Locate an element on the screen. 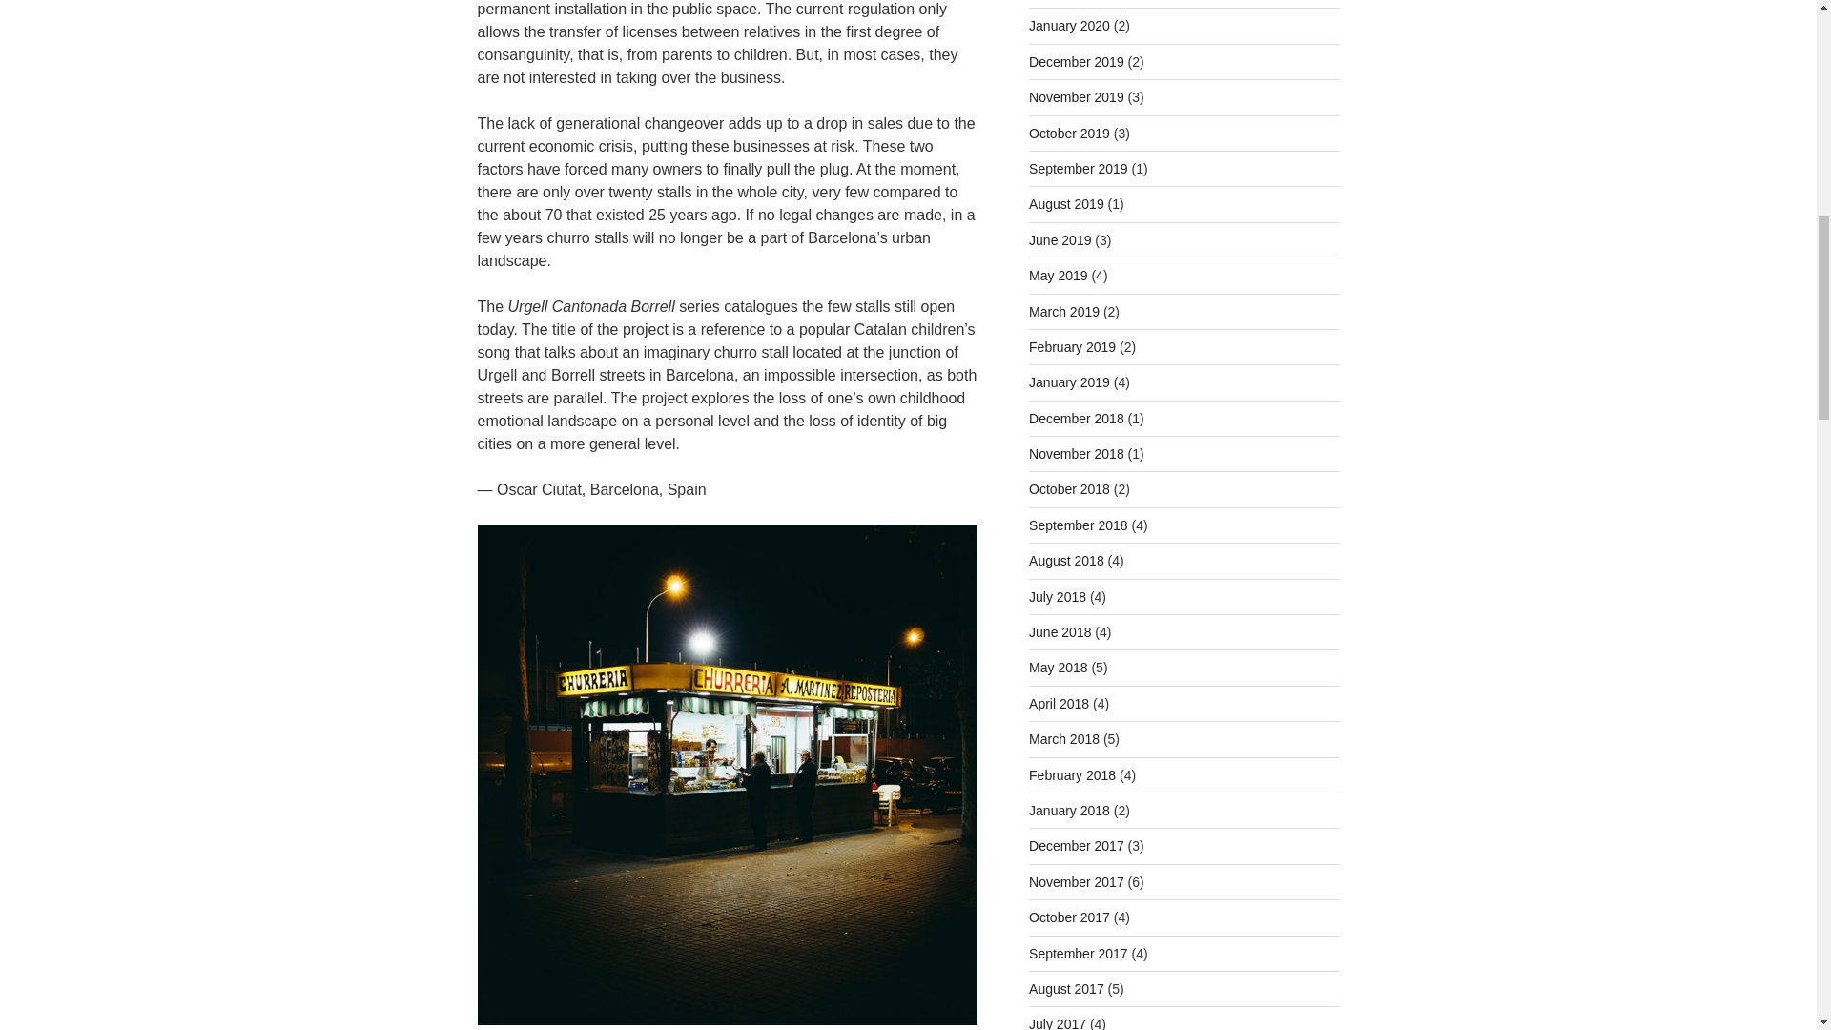 The image size is (1831, 1030). June 2019 is located at coordinates (1060, 240).